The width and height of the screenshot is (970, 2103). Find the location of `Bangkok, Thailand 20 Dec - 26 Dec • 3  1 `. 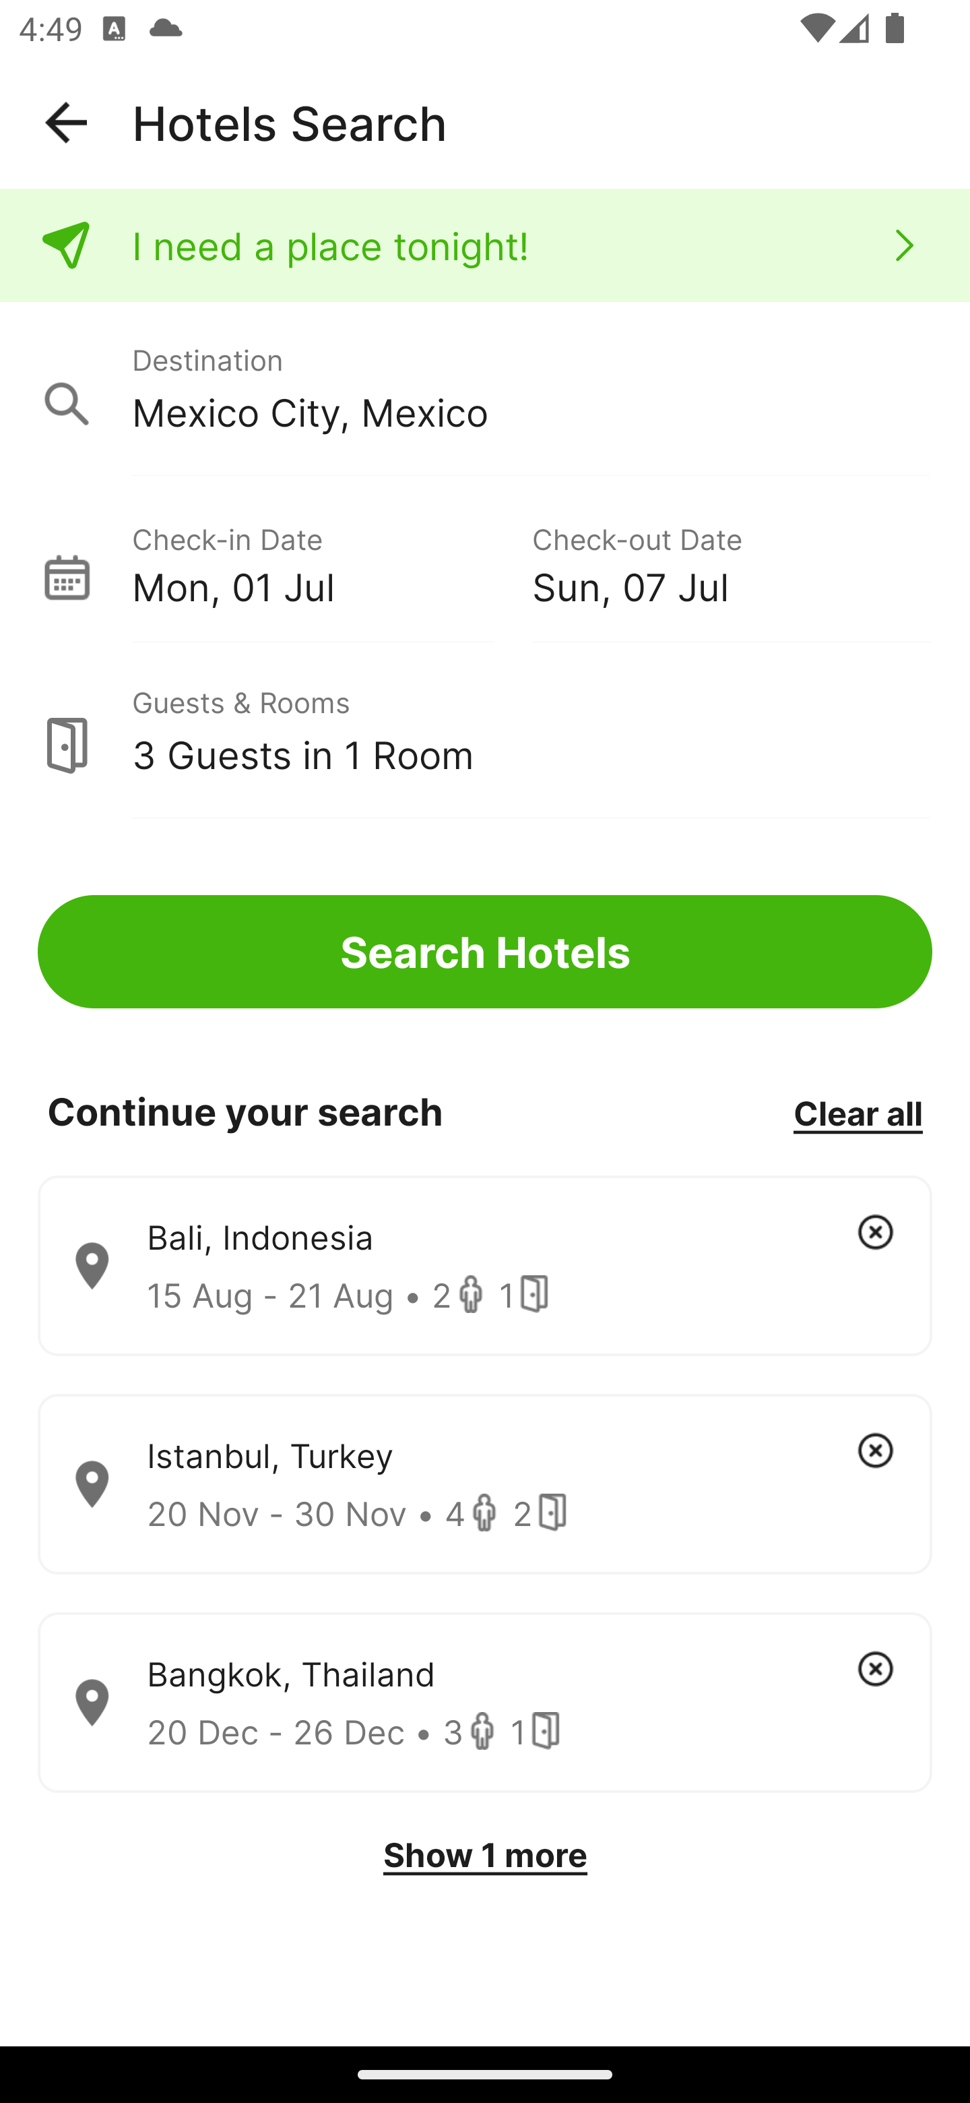

Bangkok, Thailand 20 Dec - 26 Dec • 3  1  is located at coordinates (485, 1703).